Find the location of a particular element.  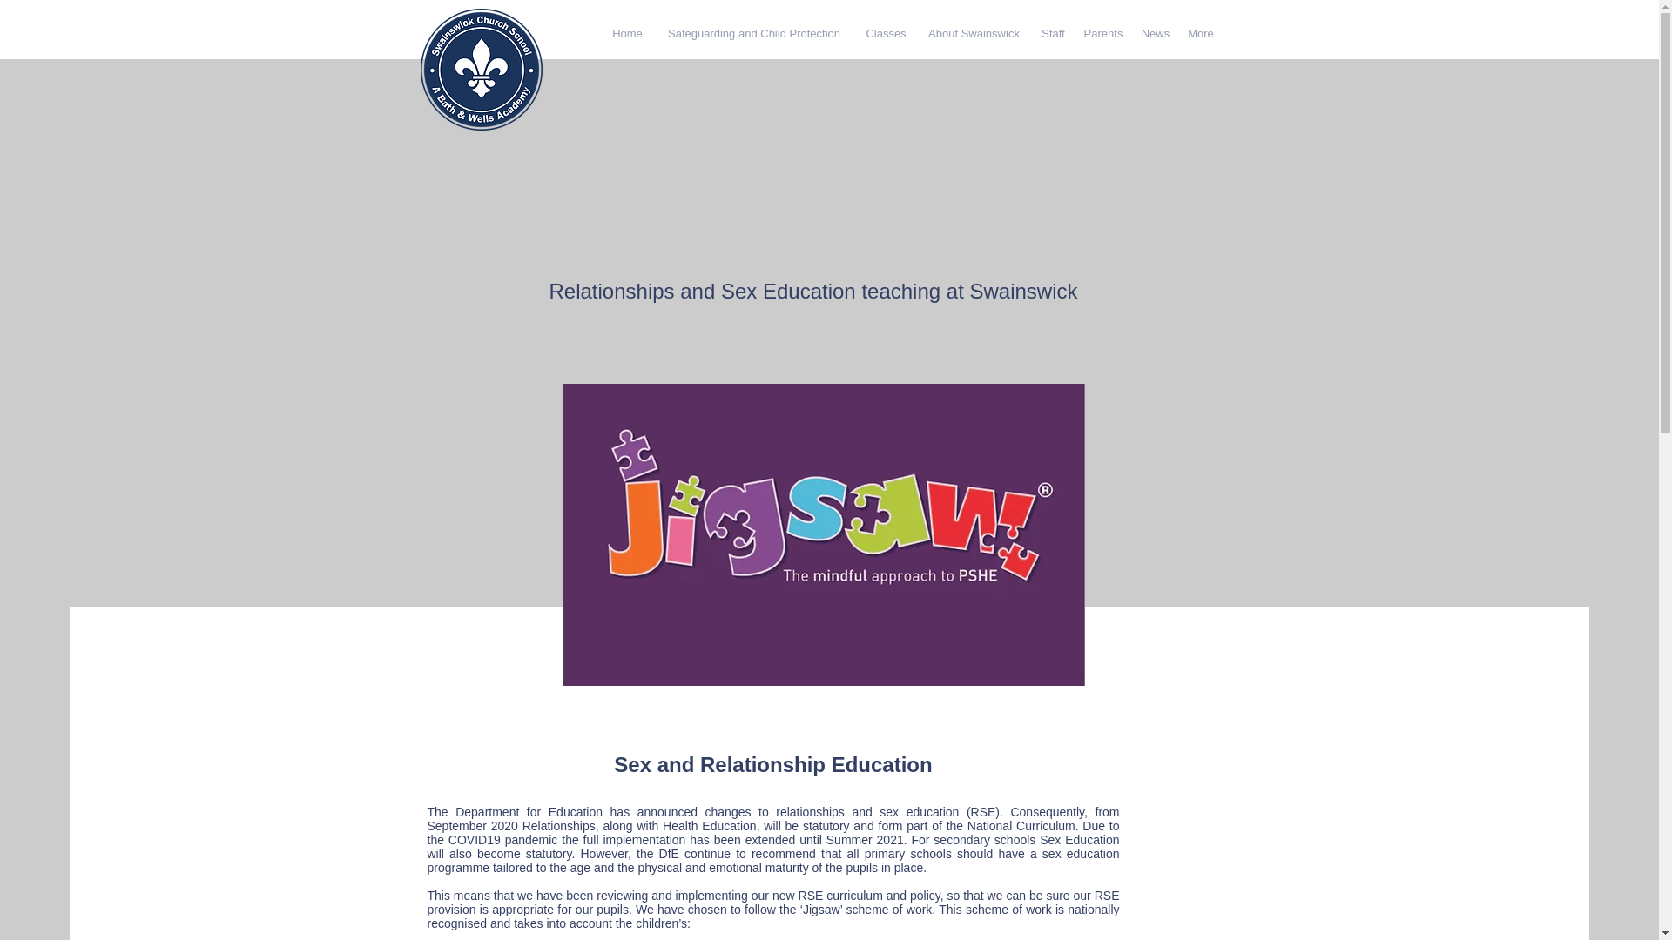

Classes is located at coordinates (887, 33).